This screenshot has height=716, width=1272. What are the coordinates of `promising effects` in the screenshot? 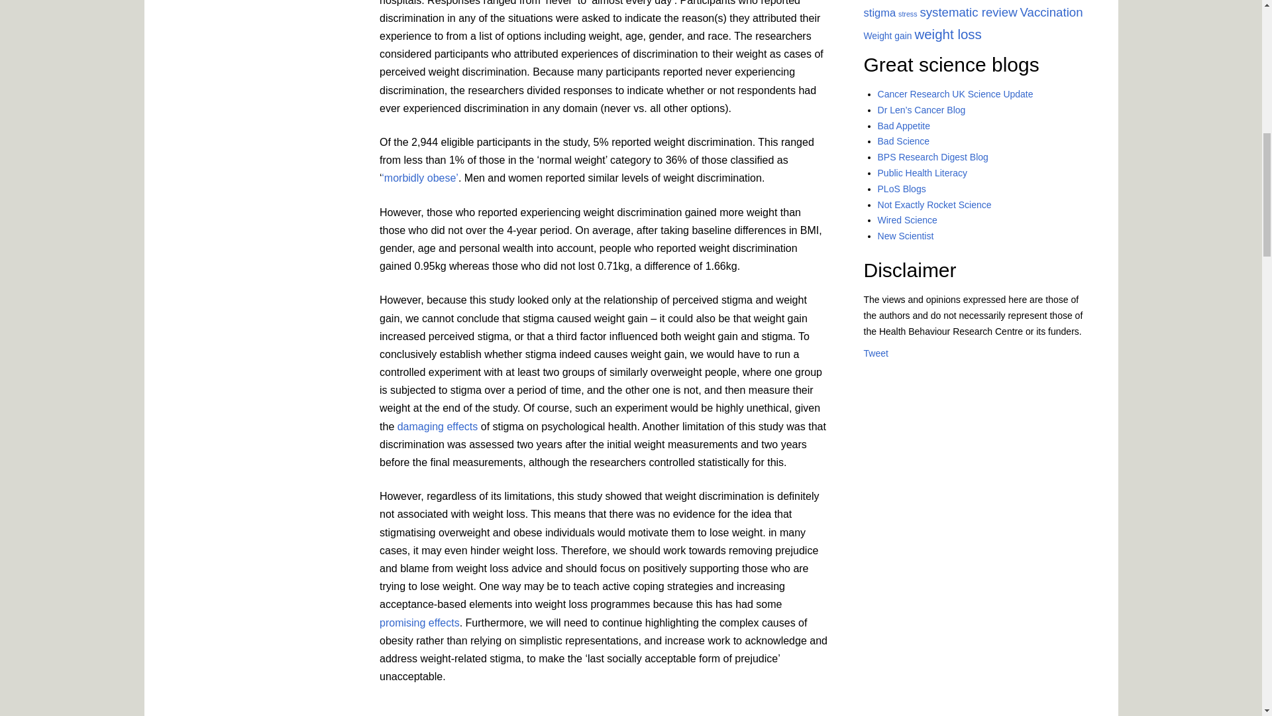 It's located at (419, 622).